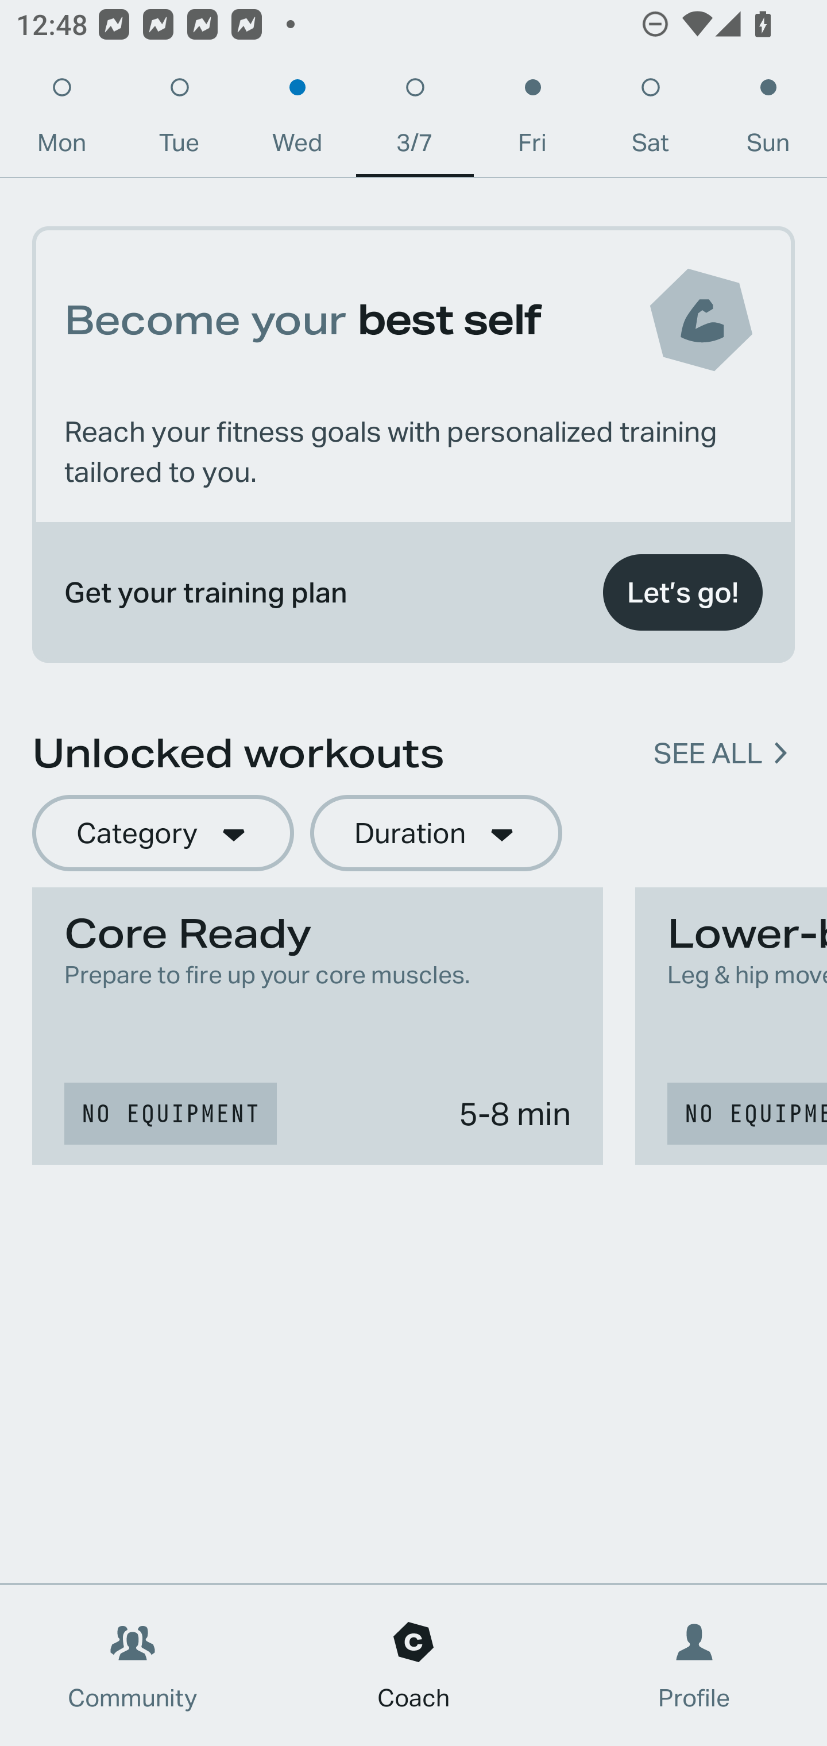 The image size is (827, 1746). What do you see at coordinates (650, 121) in the screenshot?
I see `Sat` at bounding box center [650, 121].